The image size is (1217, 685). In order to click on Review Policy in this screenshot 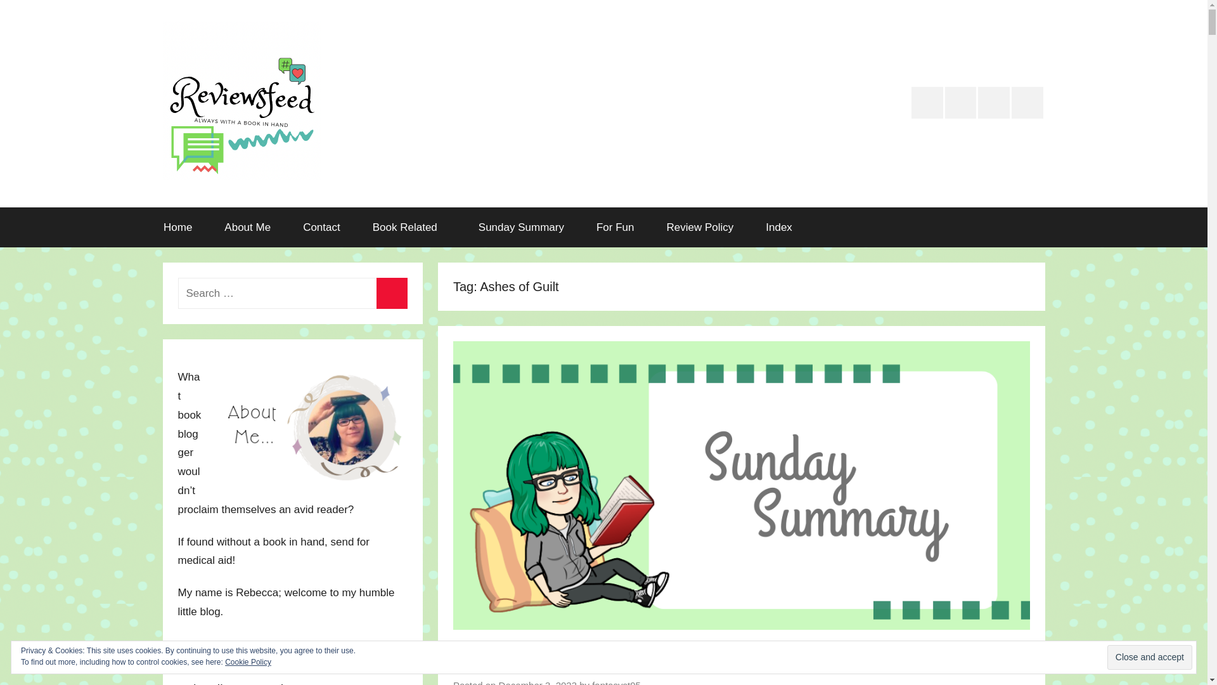, I will do `click(700, 227)`.